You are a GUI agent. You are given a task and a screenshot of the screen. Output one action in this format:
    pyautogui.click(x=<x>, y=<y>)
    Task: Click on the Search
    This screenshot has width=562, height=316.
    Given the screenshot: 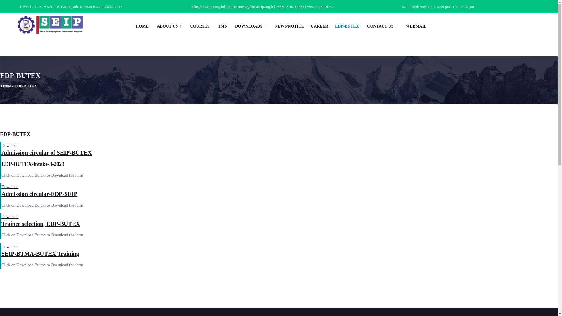 What is the action you would take?
    pyautogui.click(x=487, y=25)
    